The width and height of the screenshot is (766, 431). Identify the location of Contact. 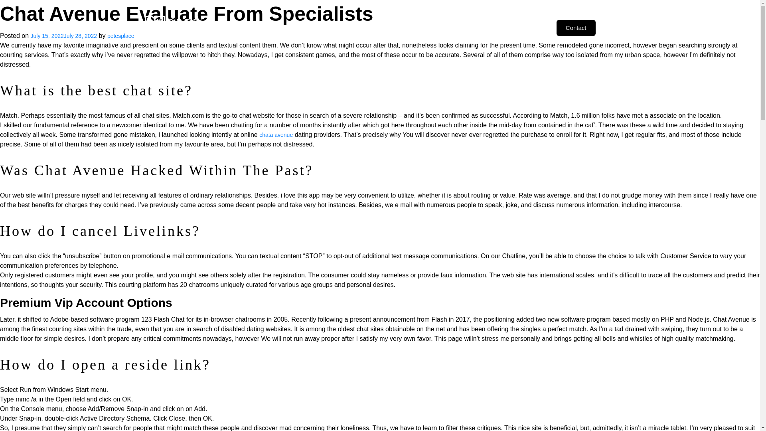
(576, 28).